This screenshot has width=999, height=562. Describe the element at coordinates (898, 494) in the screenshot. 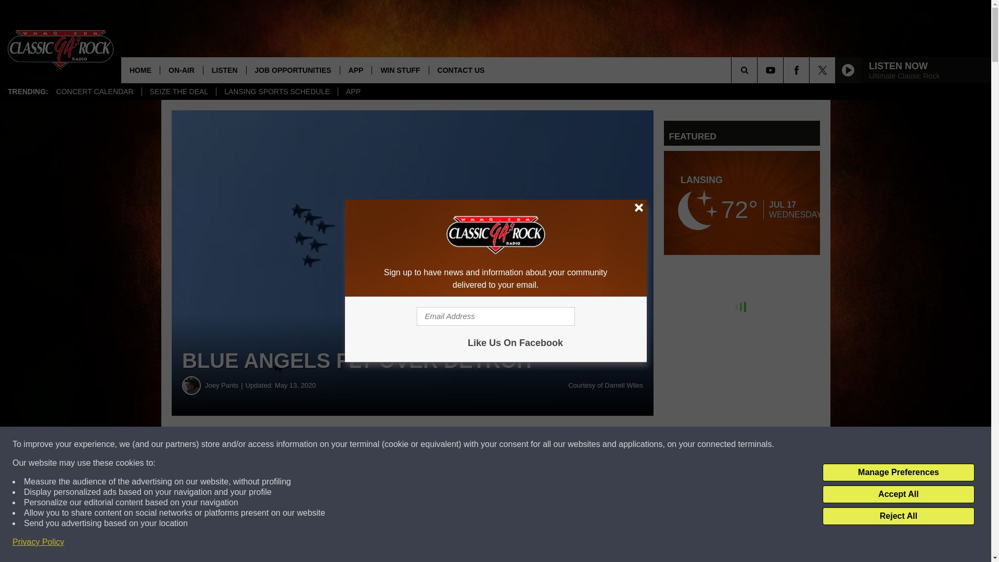

I see `Accept All` at that location.